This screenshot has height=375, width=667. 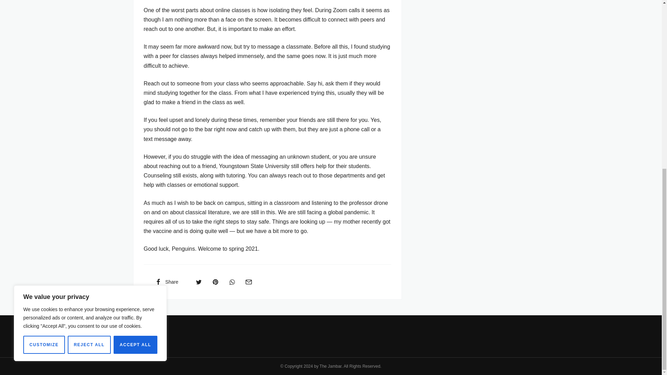 I want to click on Share on Whatsapp, so click(x=232, y=282).